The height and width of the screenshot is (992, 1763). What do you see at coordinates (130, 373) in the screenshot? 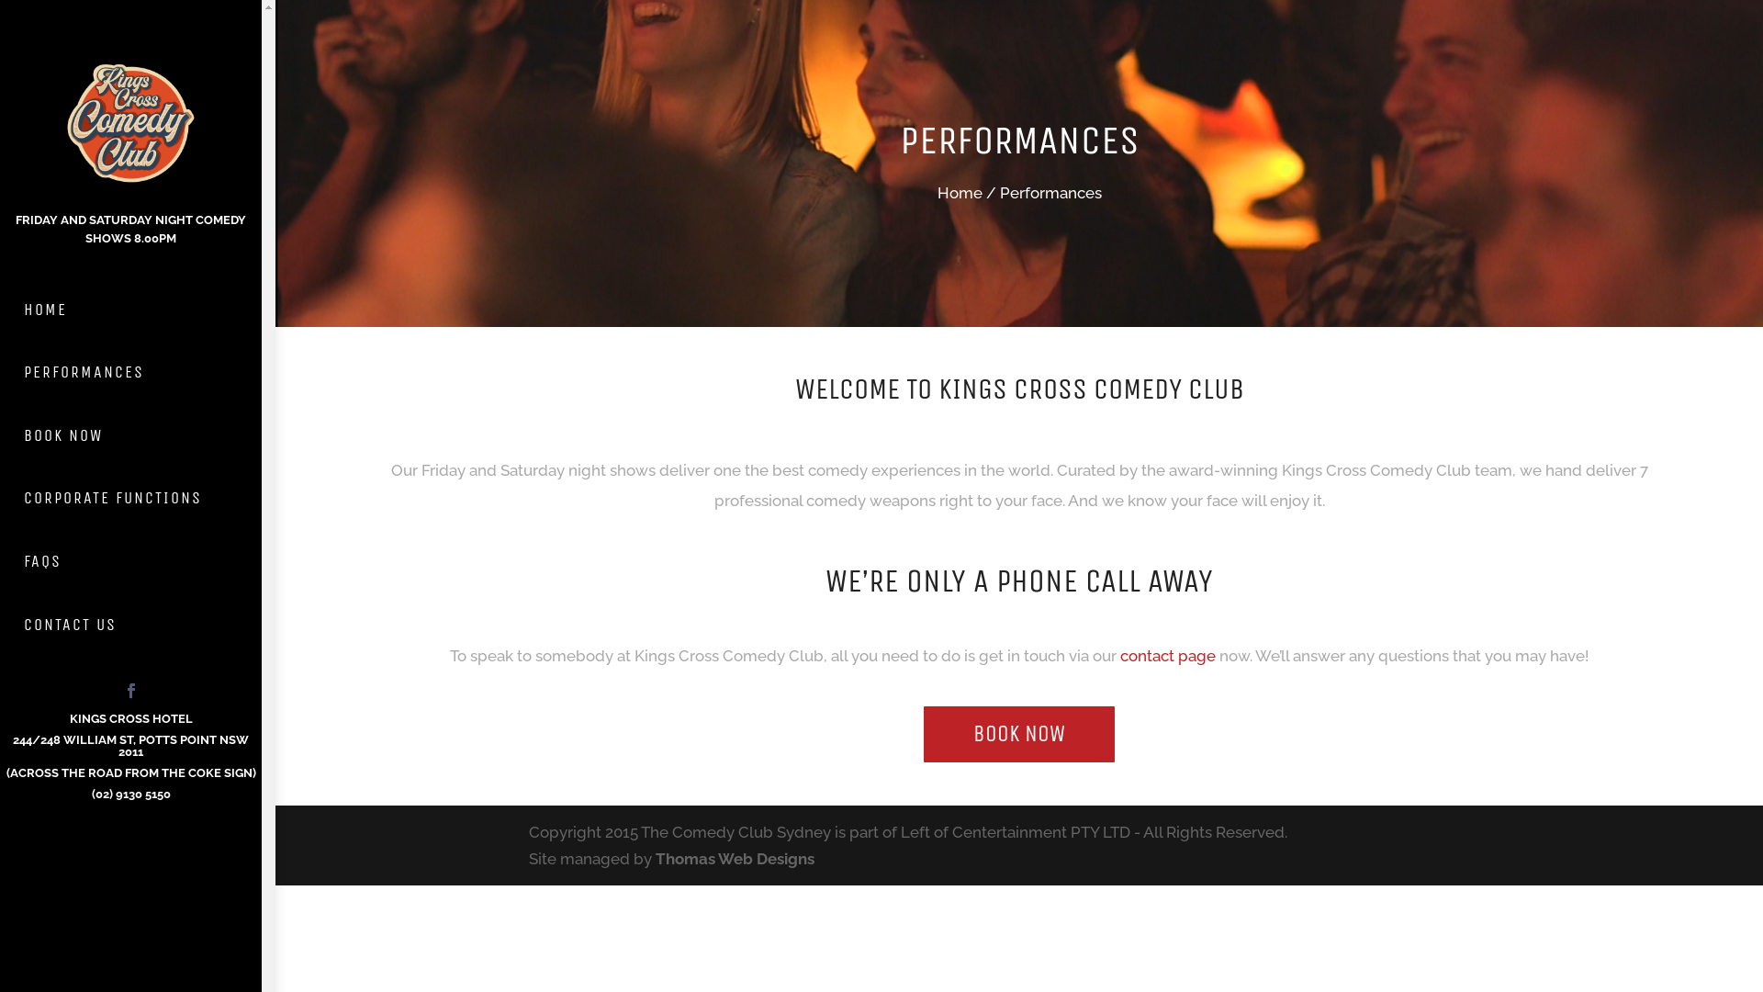
I see `PERFORMANCES` at bounding box center [130, 373].